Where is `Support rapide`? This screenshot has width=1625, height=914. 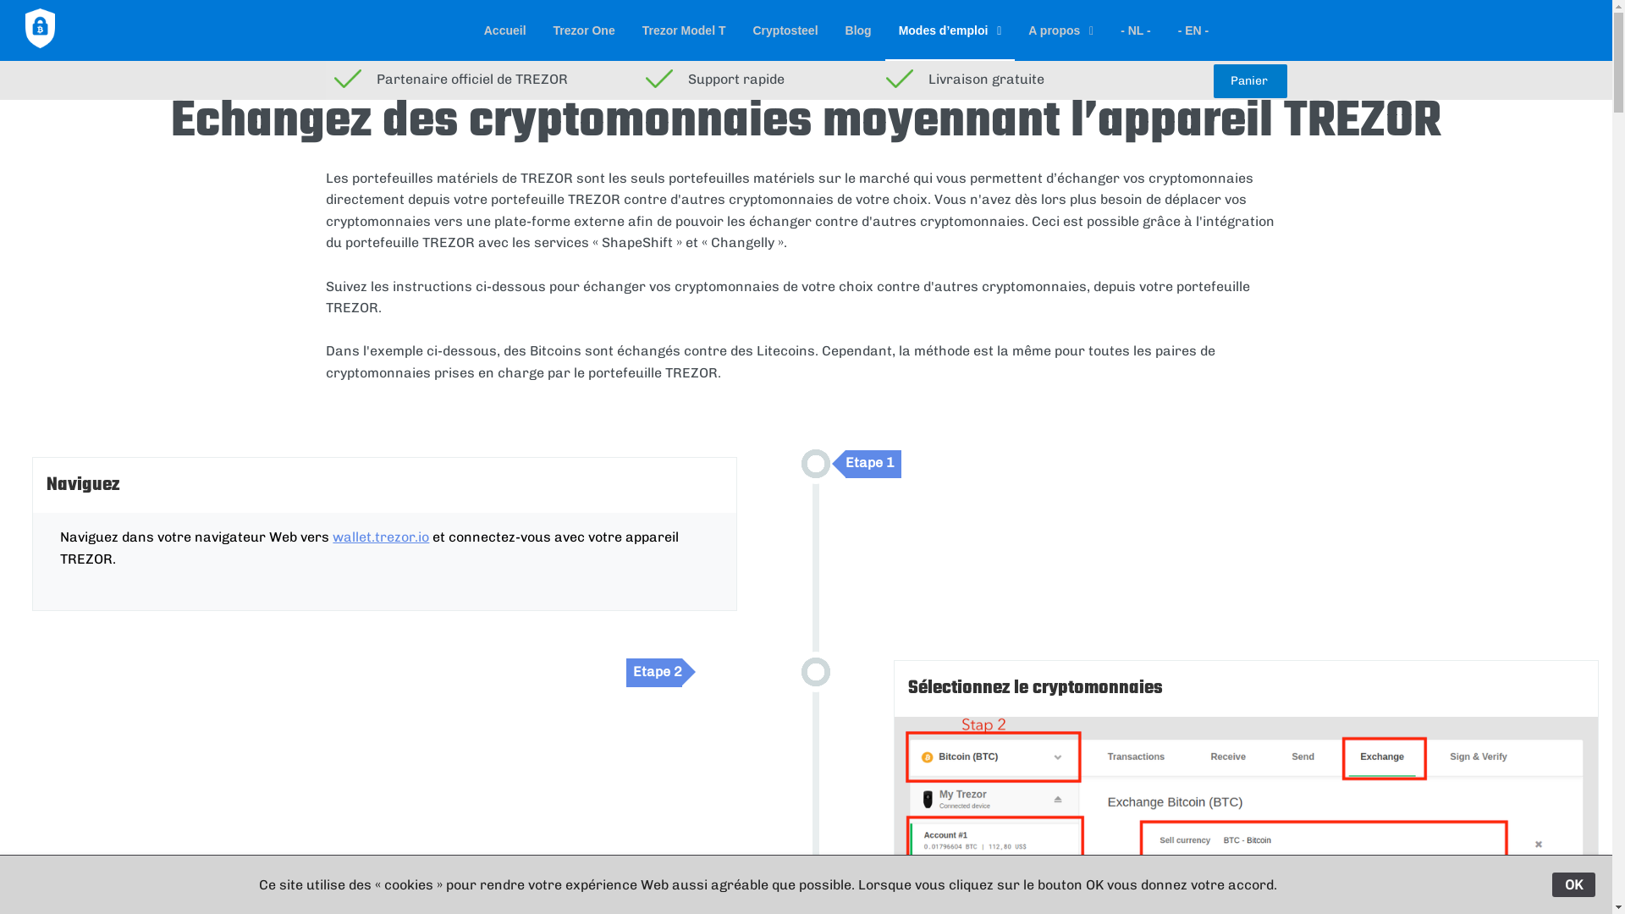
Support rapide is located at coordinates (766, 76).